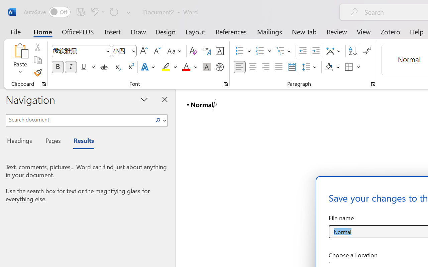 This screenshot has height=267, width=428. What do you see at coordinates (158, 120) in the screenshot?
I see `Class: NetUIImage` at bounding box center [158, 120].